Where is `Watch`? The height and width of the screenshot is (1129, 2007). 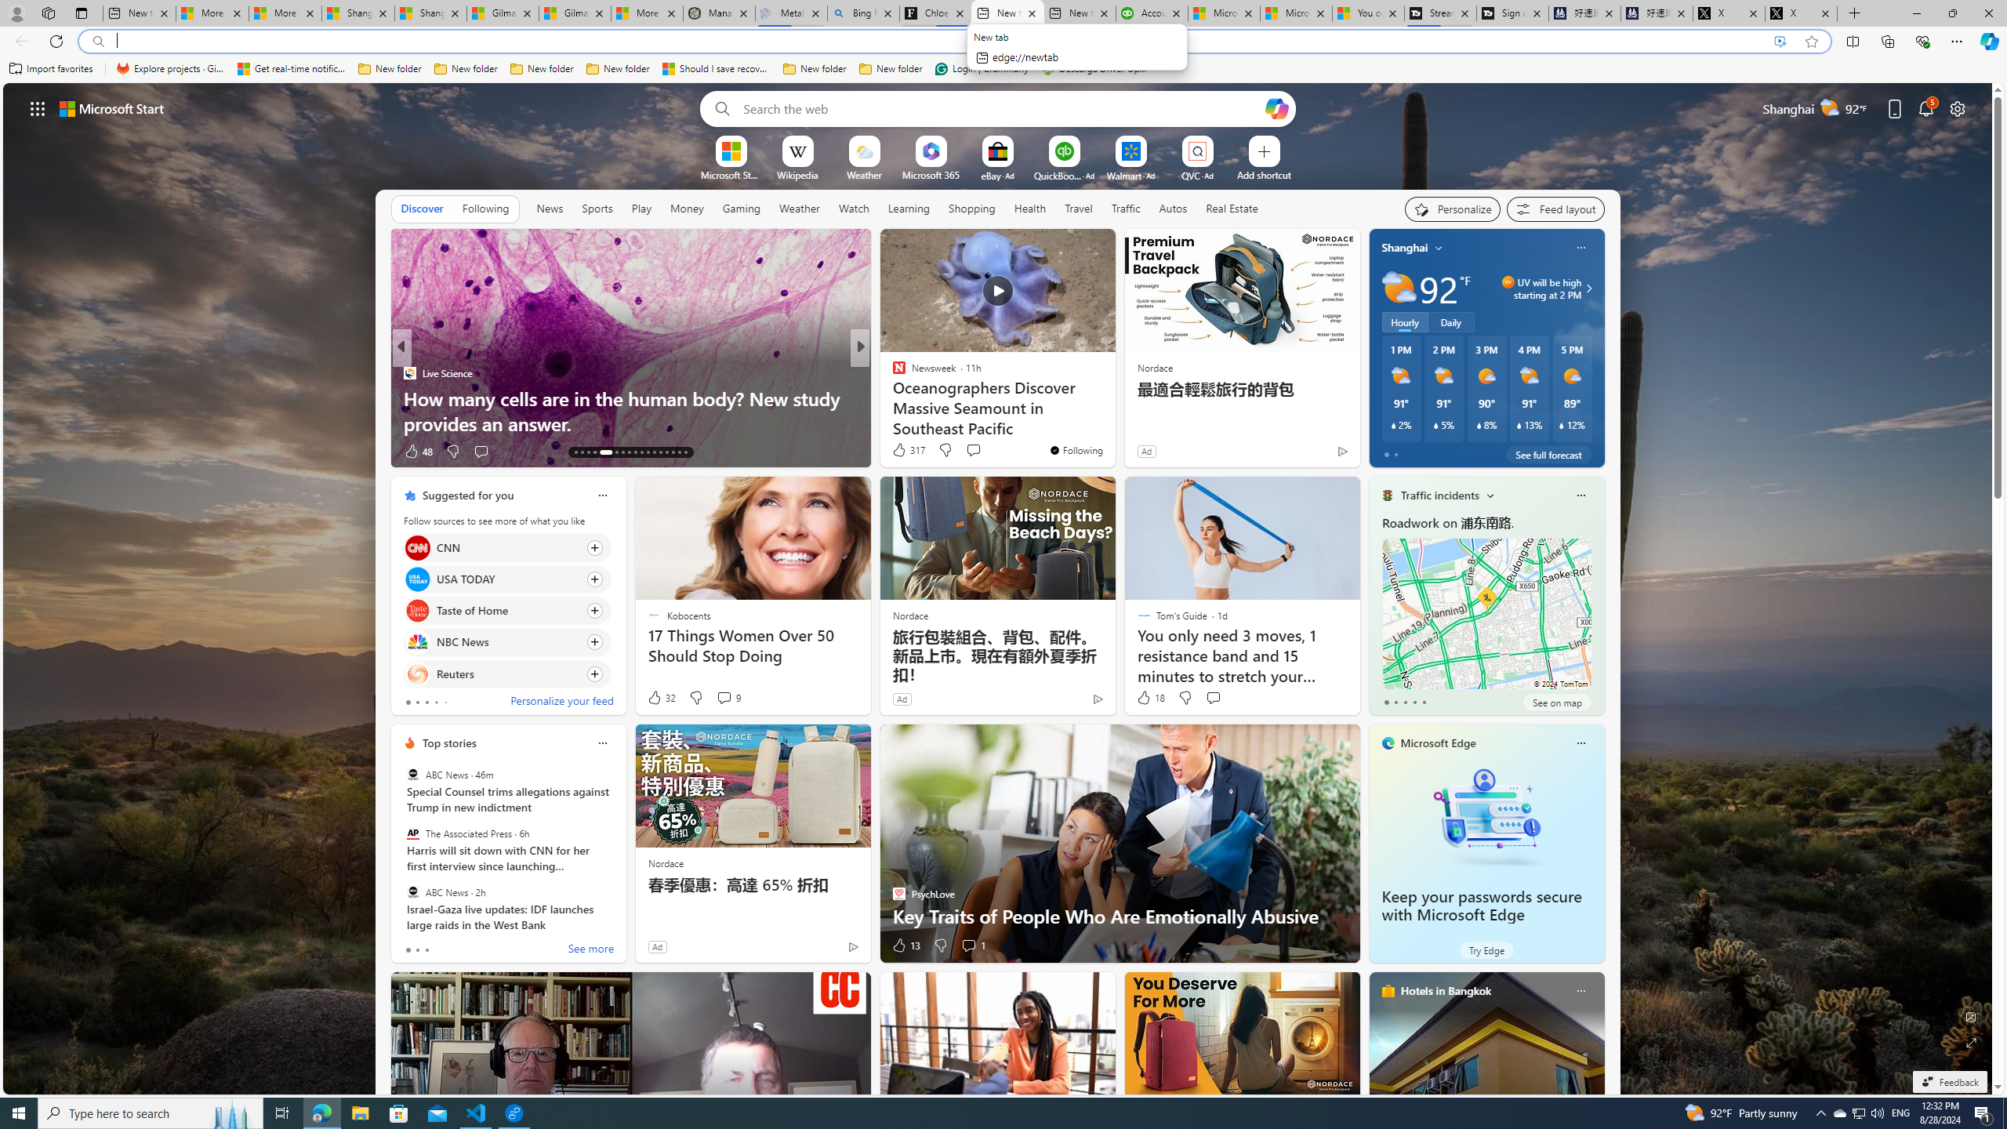 Watch is located at coordinates (854, 209).